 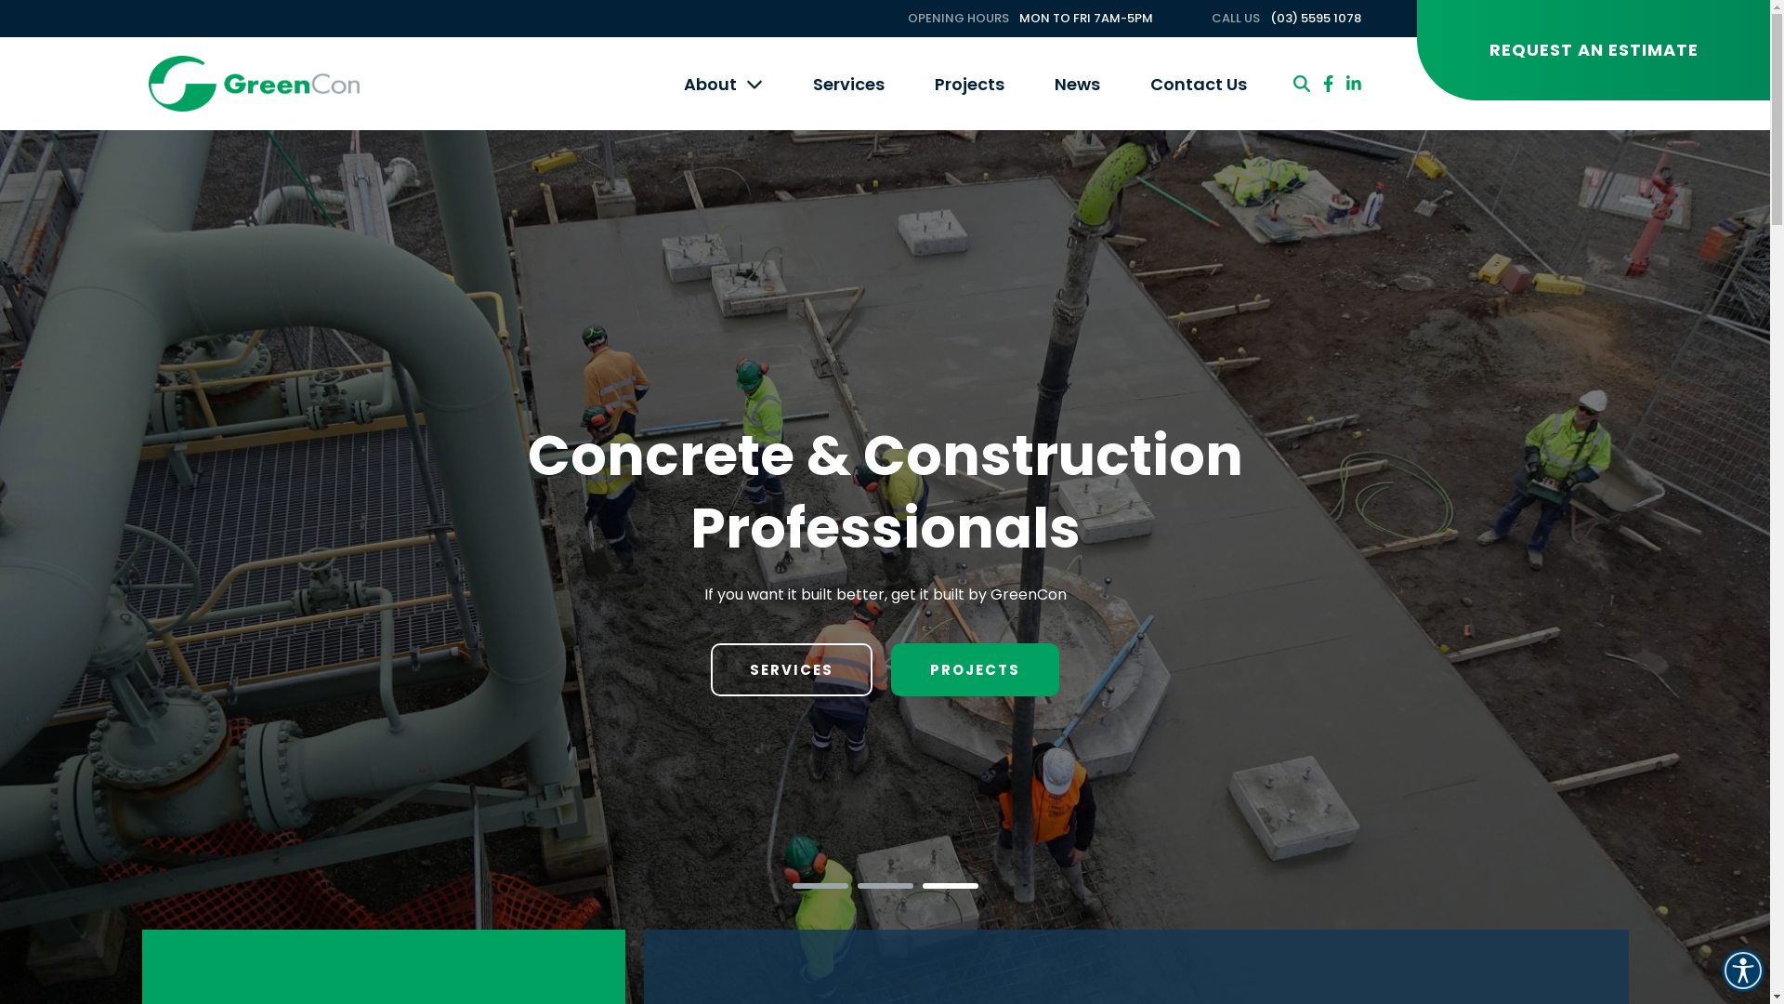 What do you see at coordinates (1199, 84) in the screenshot?
I see `Contact Us` at bounding box center [1199, 84].